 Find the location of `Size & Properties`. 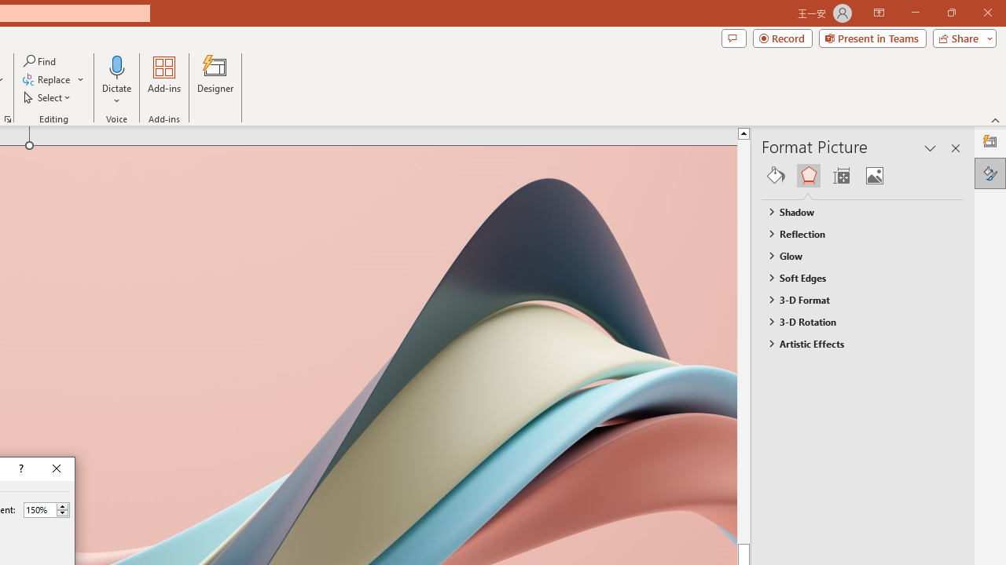

Size & Properties is located at coordinates (841, 176).